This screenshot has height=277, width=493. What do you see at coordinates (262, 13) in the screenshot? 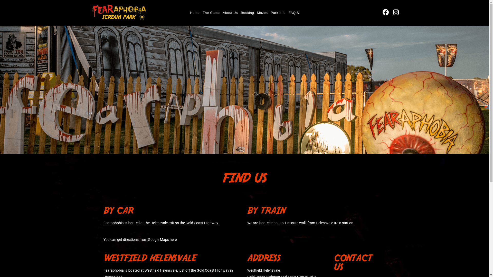
I see `Mazes` at bounding box center [262, 13].